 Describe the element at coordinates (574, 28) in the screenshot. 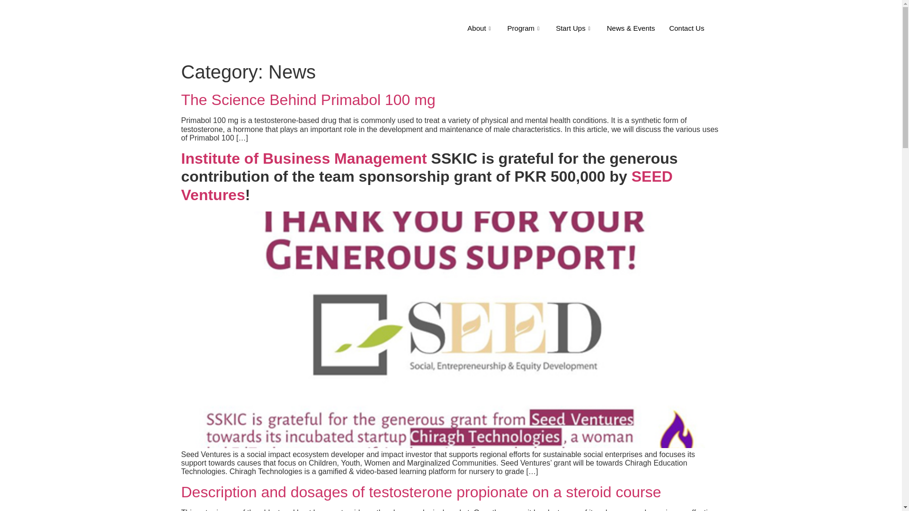

I see `Start Ups` at that location.